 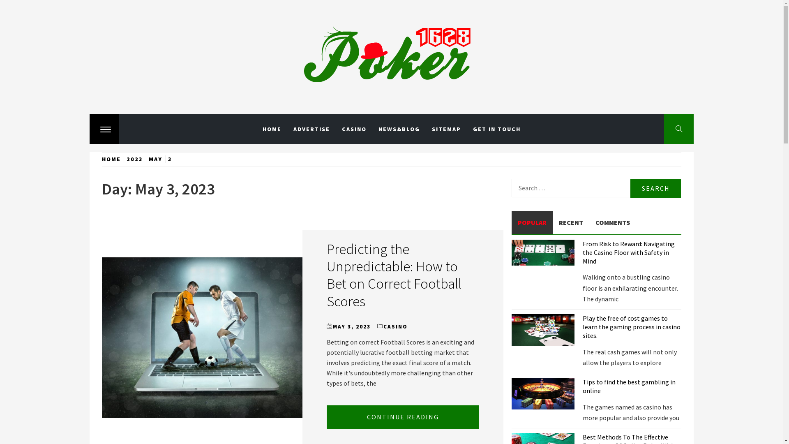 I want to click on Search, so click(x=350, y=21).